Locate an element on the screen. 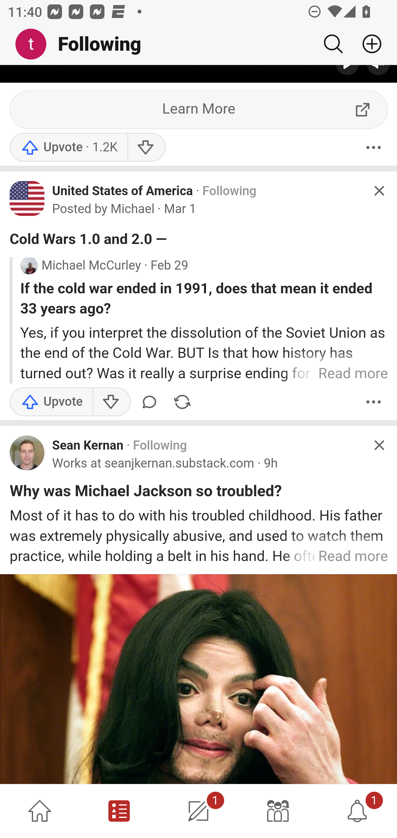 The width and height of the screenshot is (397, 838). Share is located at coordinates (182, 402).